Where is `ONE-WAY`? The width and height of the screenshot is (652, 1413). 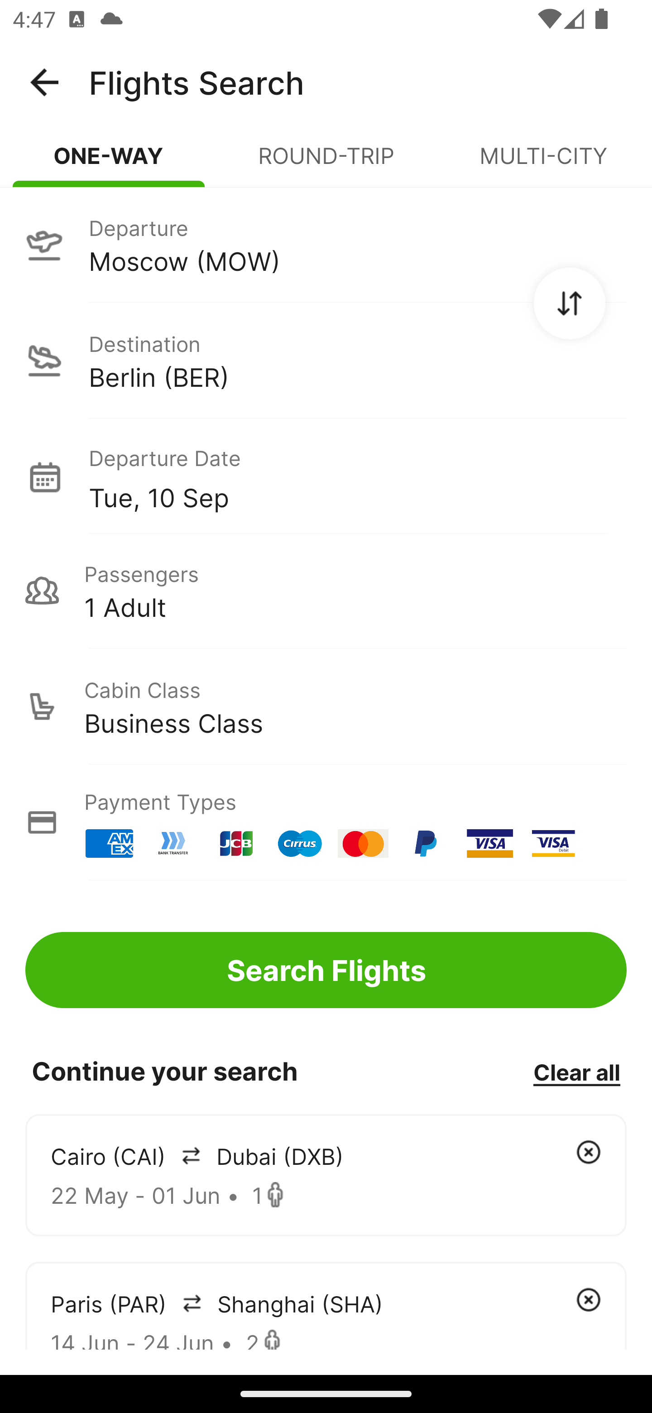
ONE-WAY is located at coordinates (109, 163).